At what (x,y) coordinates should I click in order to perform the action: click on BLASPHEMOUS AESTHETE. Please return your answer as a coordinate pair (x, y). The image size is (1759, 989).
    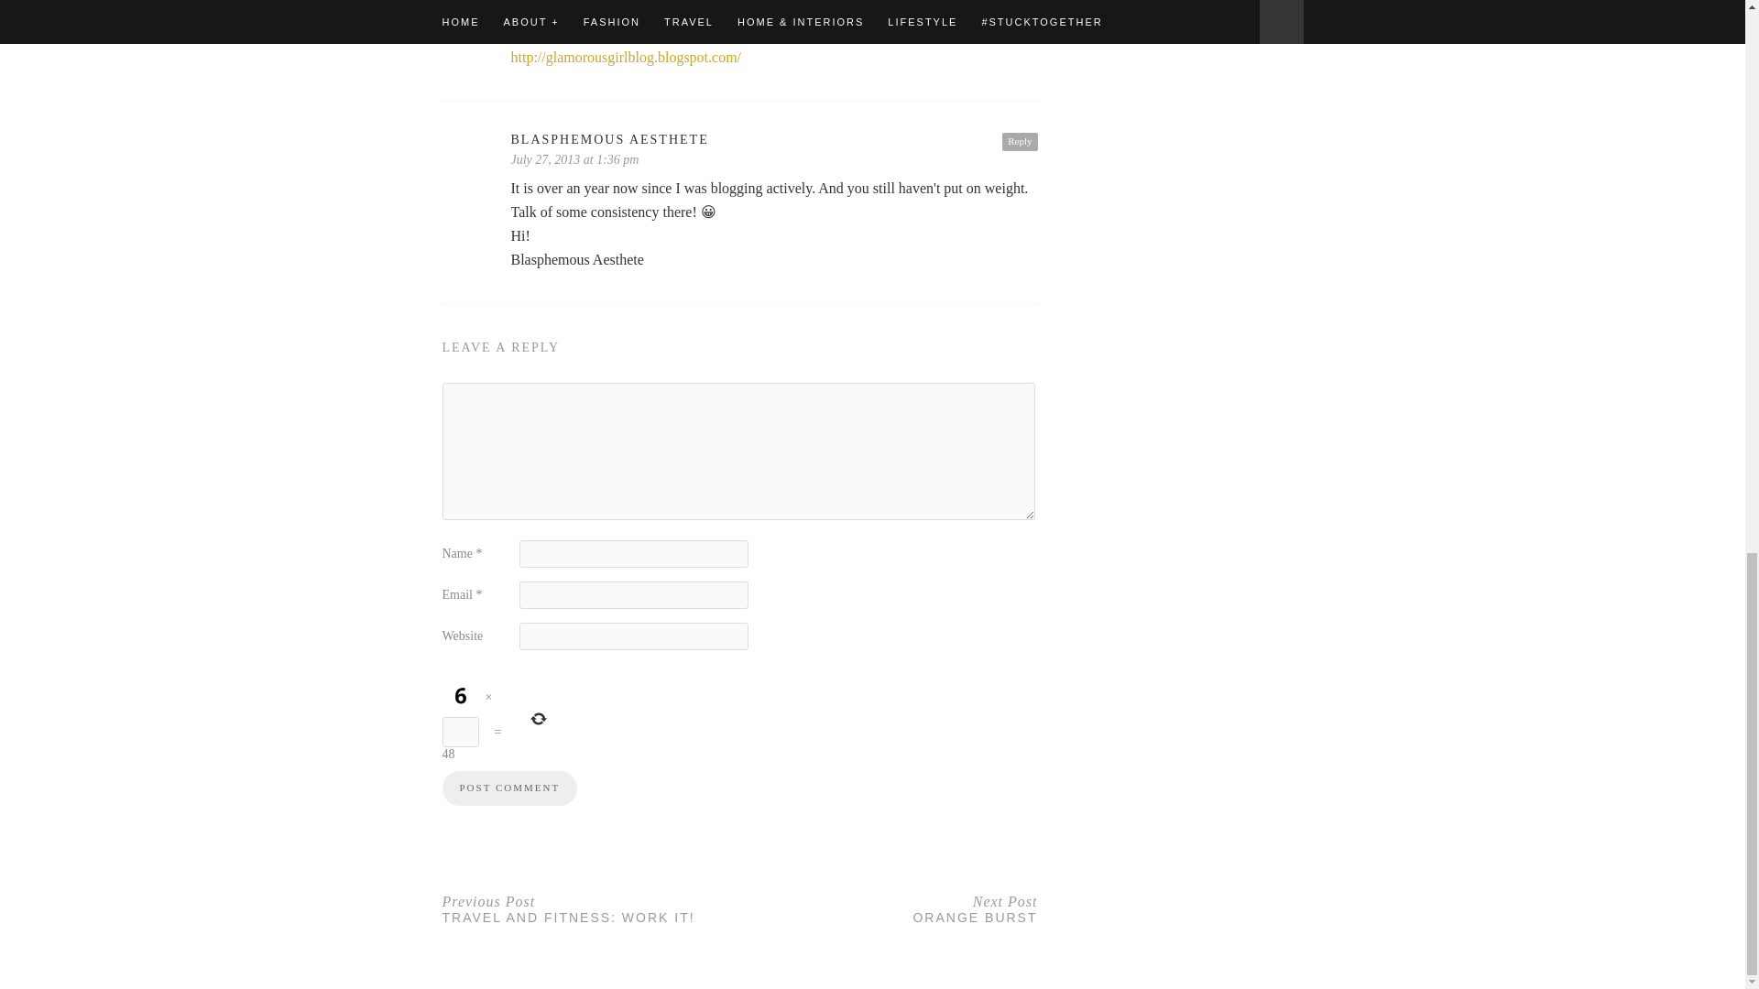
    Looking at the image, I should click on (508, 788).